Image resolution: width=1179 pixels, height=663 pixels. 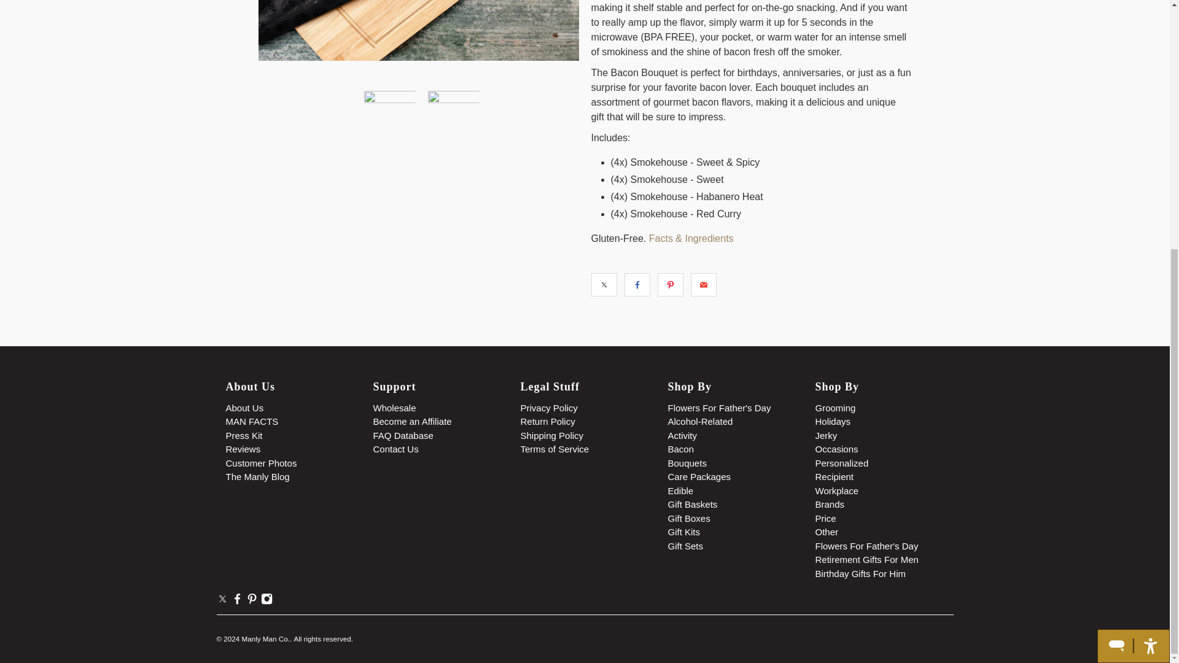 I want to click on Share this on Twitter, so click(x=603, y=284).